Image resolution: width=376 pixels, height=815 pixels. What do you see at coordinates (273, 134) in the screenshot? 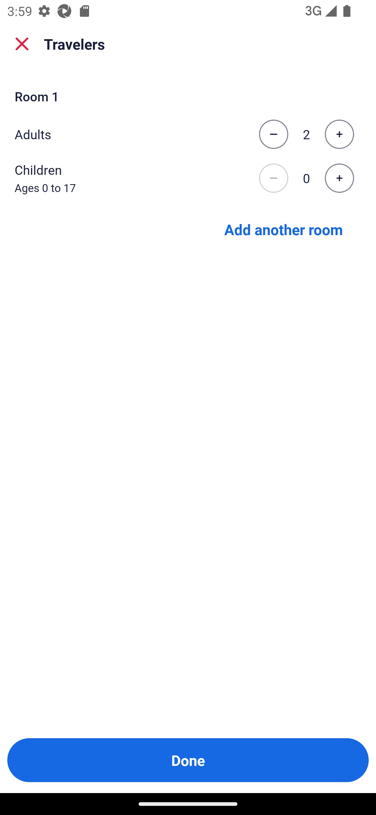
I see `Decrease the number of adults` at bounding box center [273, 134].